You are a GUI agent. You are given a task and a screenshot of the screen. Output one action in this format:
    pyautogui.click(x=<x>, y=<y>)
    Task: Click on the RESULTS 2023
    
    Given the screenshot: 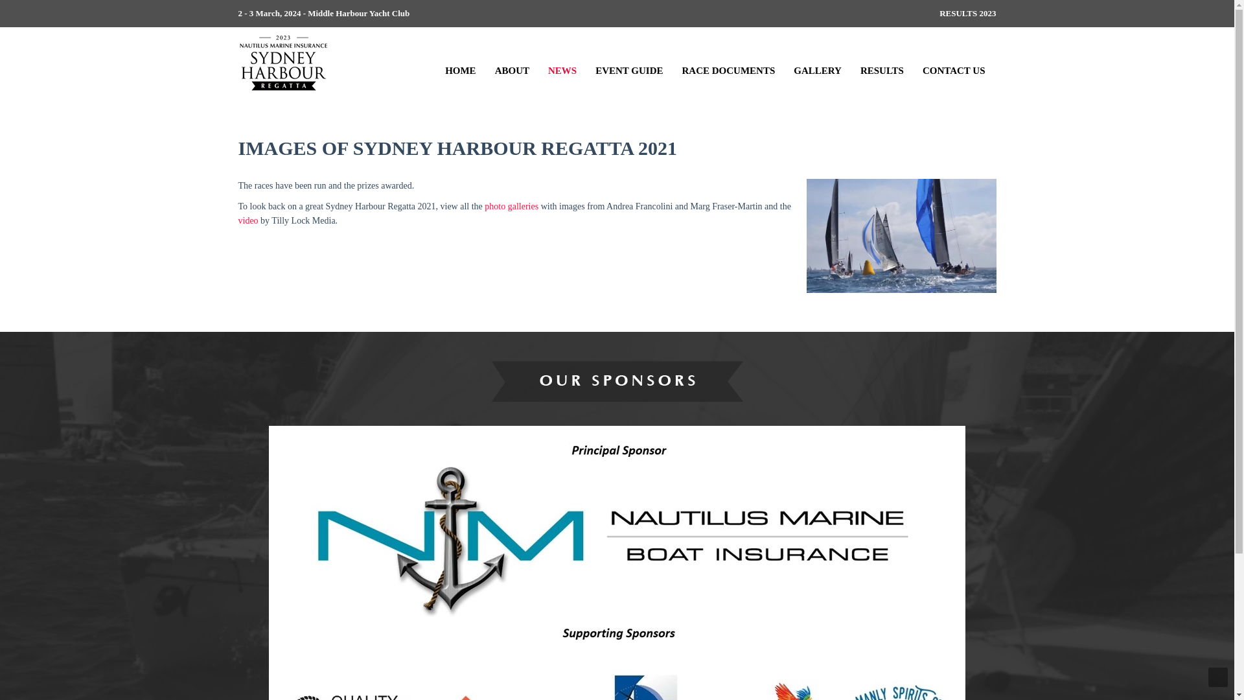 What is the action you would take?
    pyautogui.click(x=968, y=13)
    